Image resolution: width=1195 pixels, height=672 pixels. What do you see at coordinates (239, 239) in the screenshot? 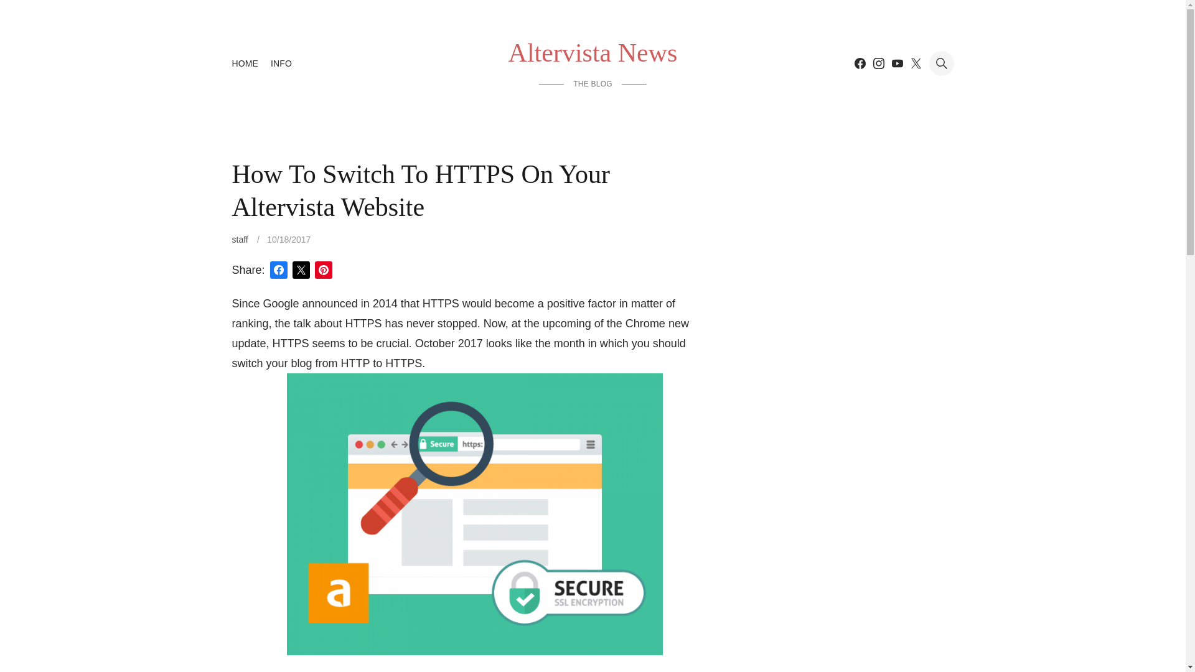
I see `staff` at bounding box center [239, 239].